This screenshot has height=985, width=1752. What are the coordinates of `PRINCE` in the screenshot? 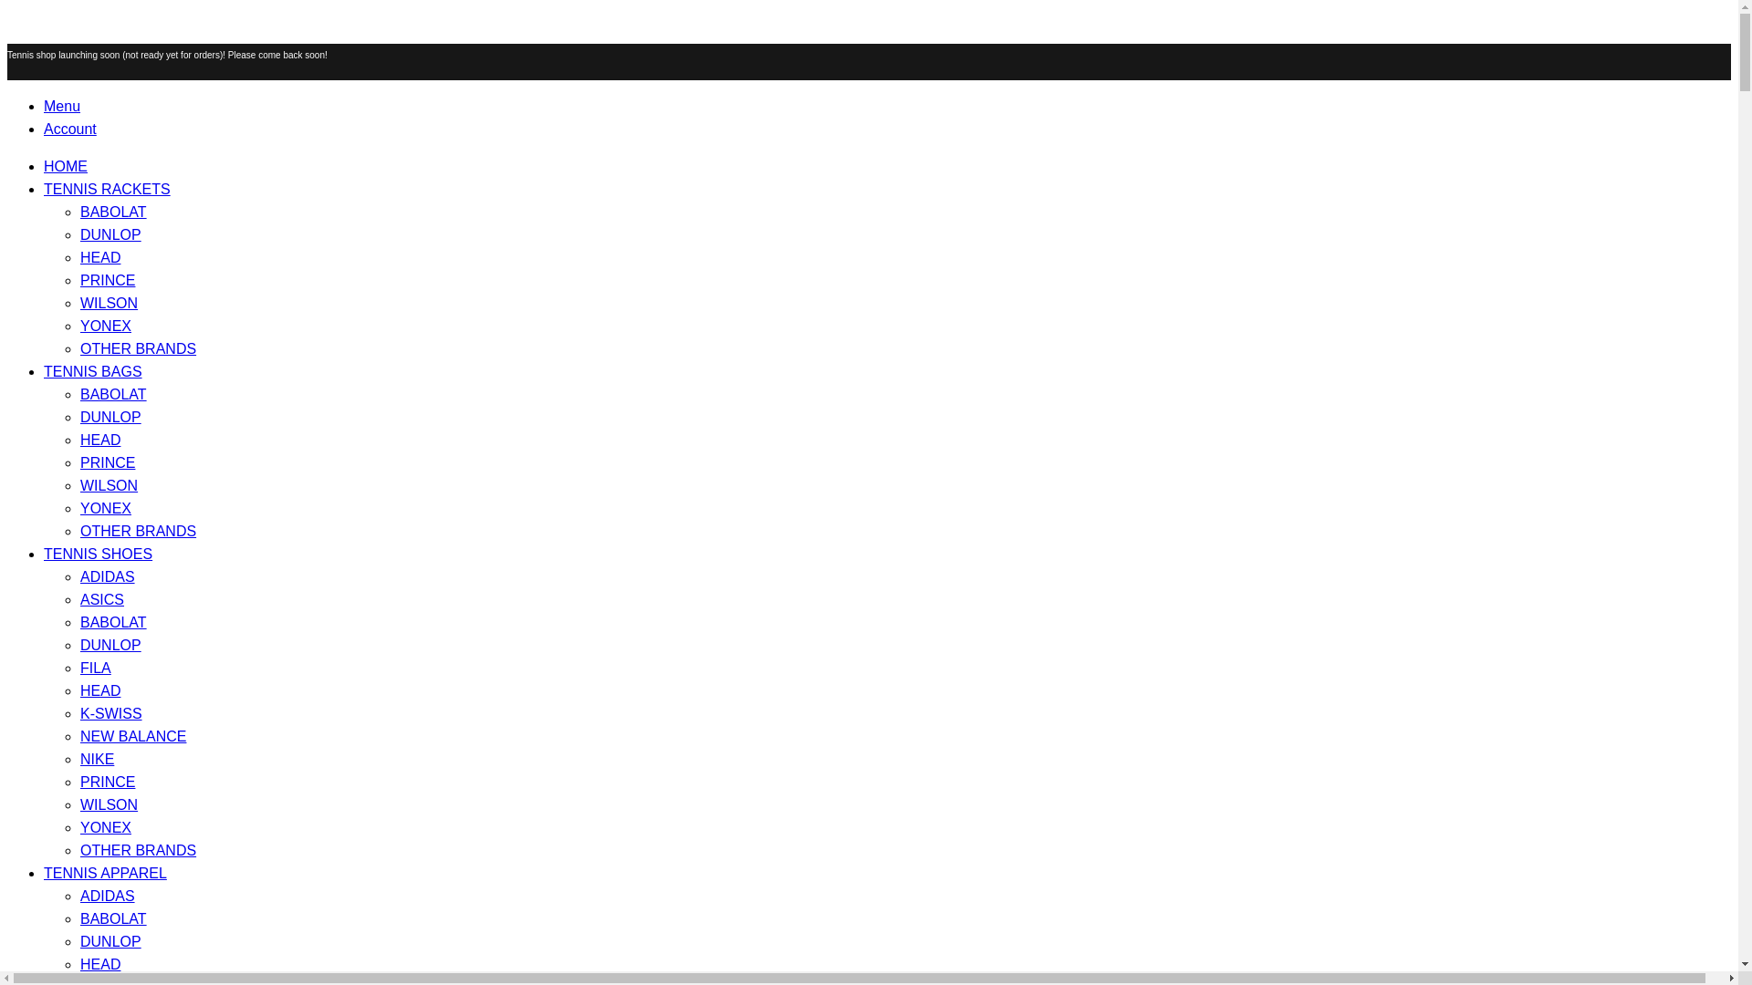 It's located at (108, 462).